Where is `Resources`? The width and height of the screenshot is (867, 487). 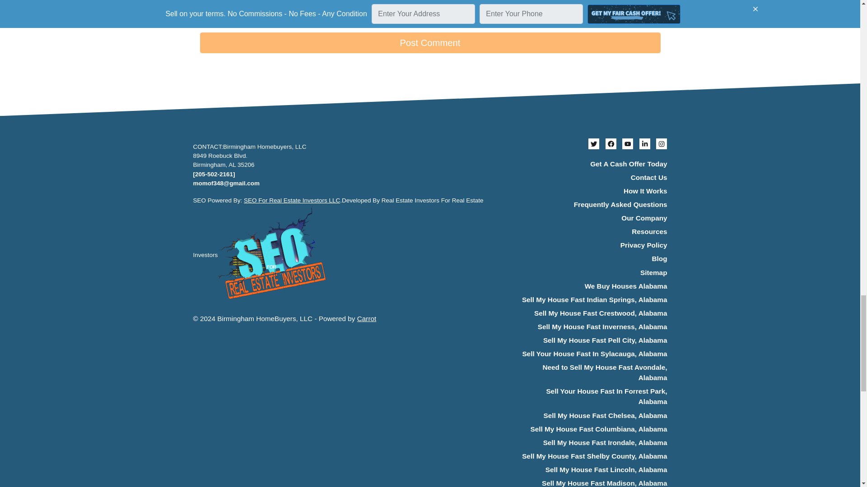
Resources is located at coordinates (593, 232).